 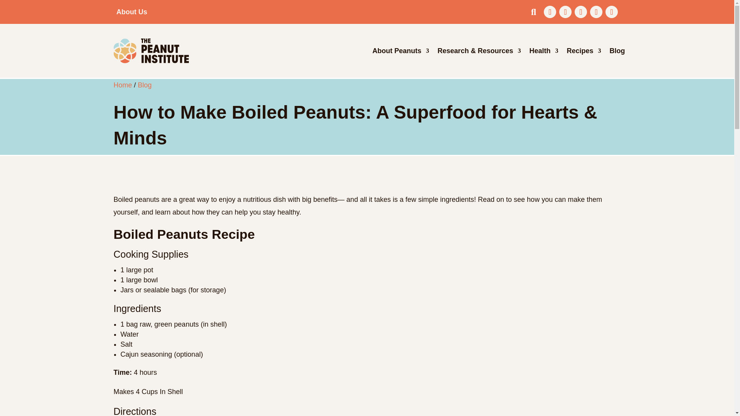 What do you see at coordinates (611, 12) in the screenshot?
I see `Follow on Youtube` at bounding box center [611, 12].